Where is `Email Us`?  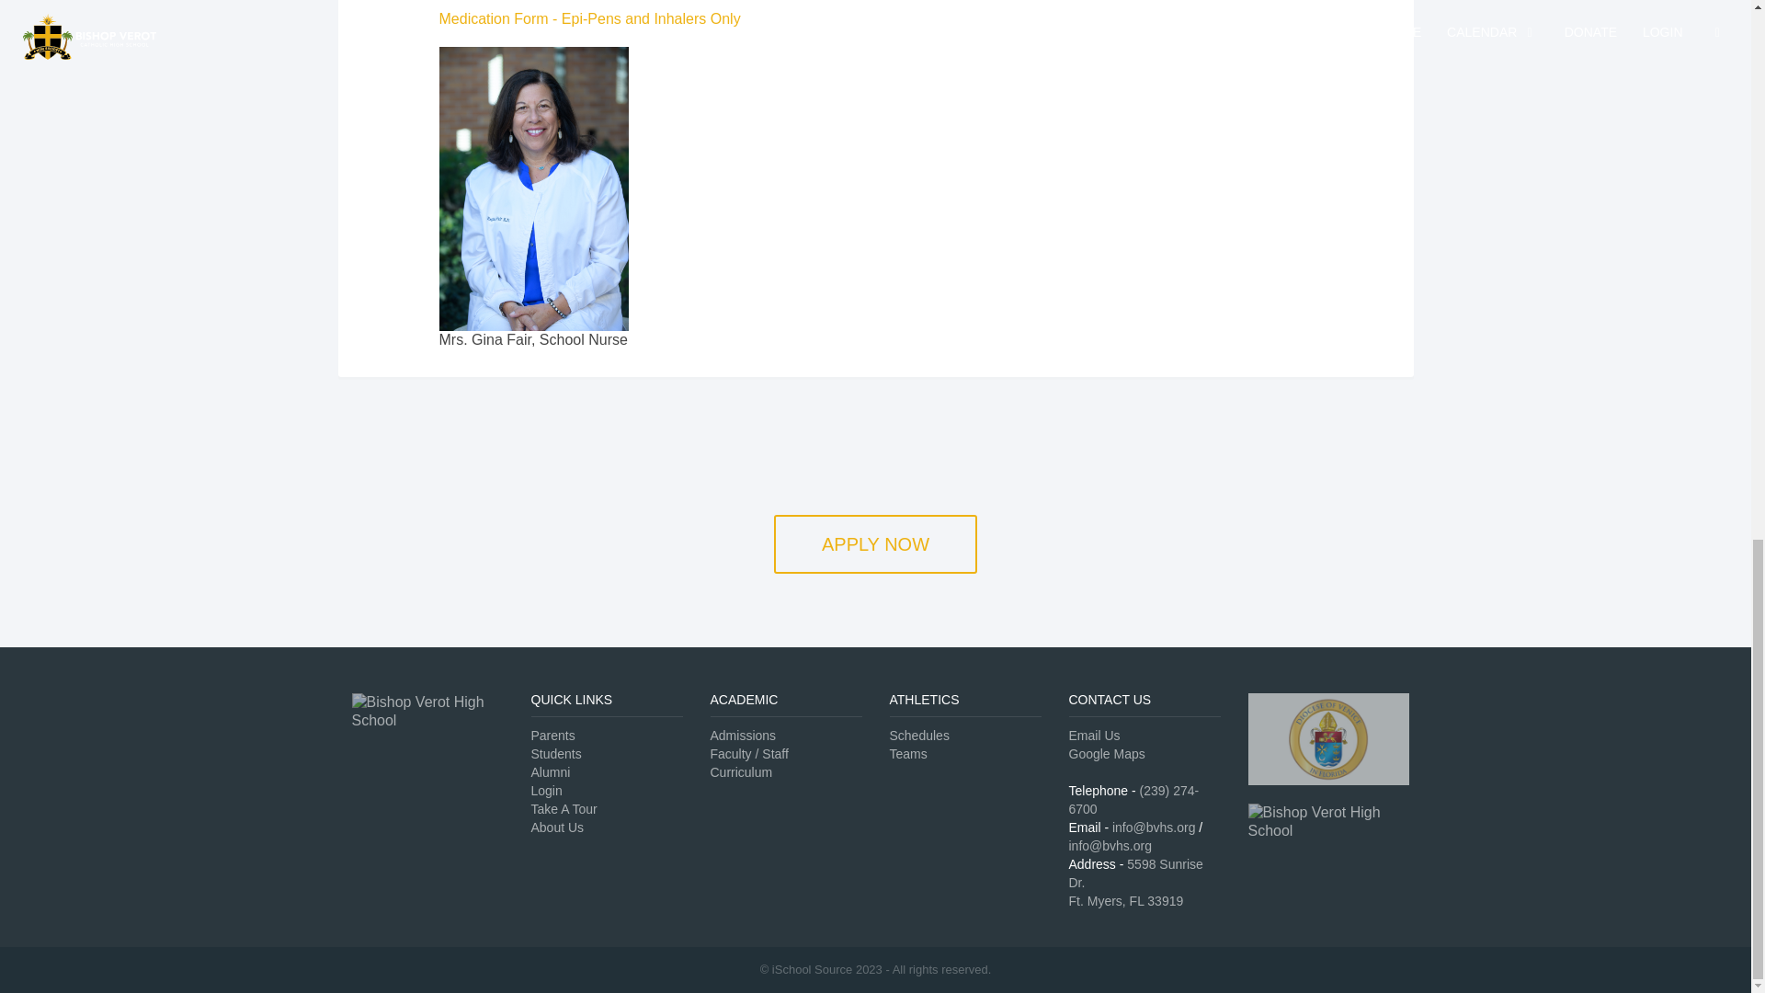 Email Us is located at coordinates (1093, 735).